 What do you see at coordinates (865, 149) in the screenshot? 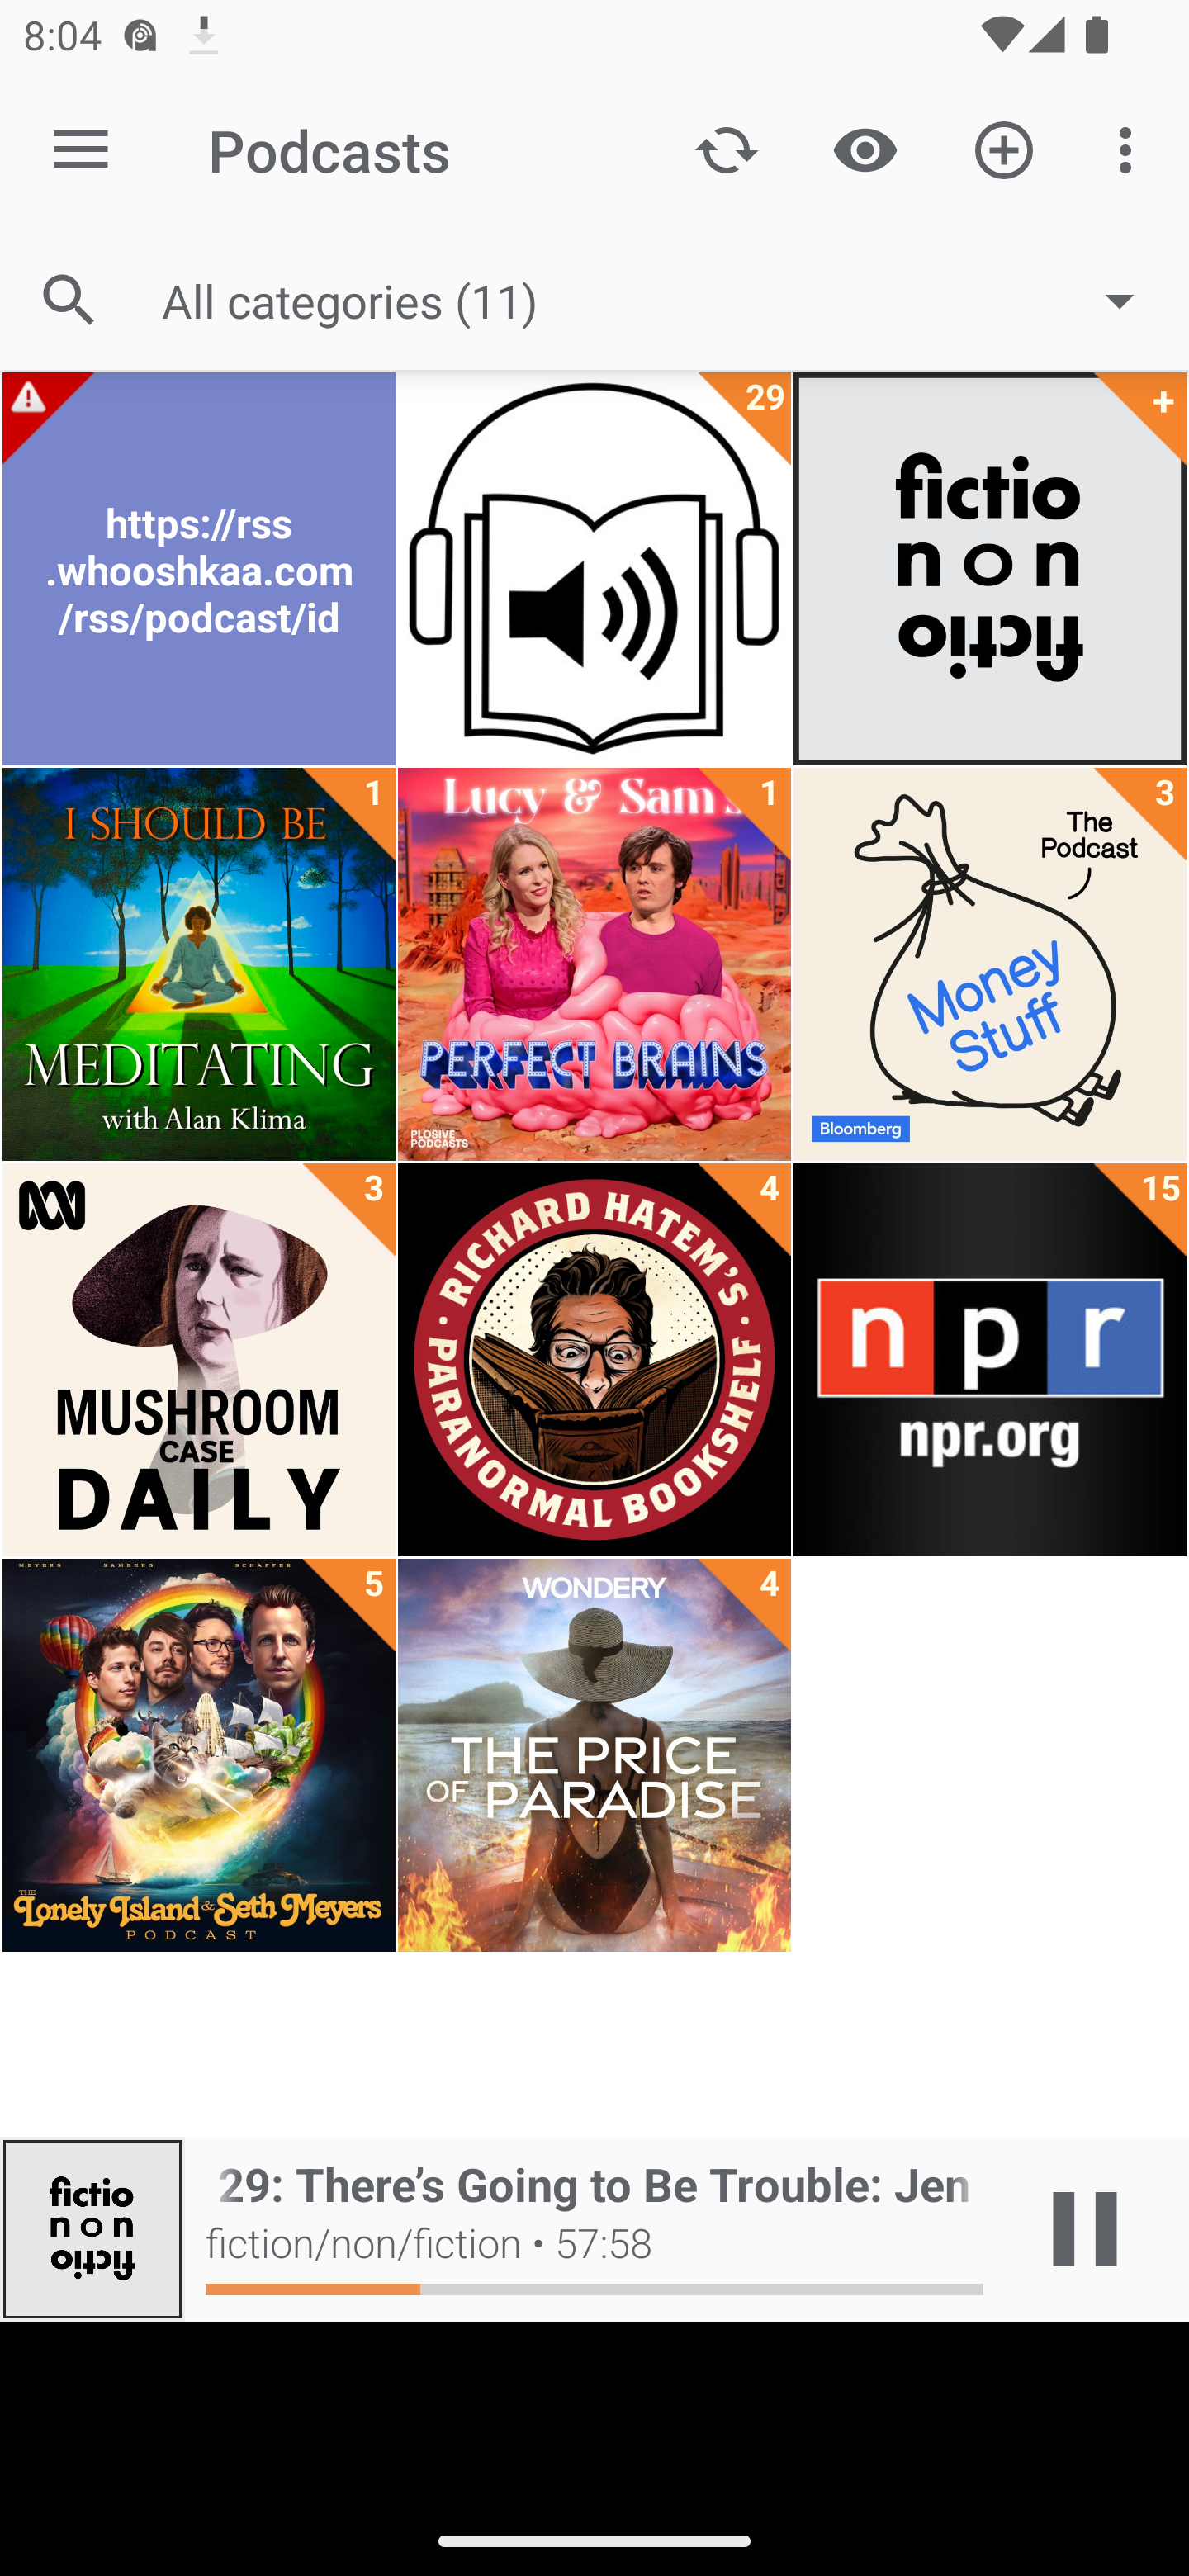
I see `Show / Hide played content` at bounding box center [865, 149].